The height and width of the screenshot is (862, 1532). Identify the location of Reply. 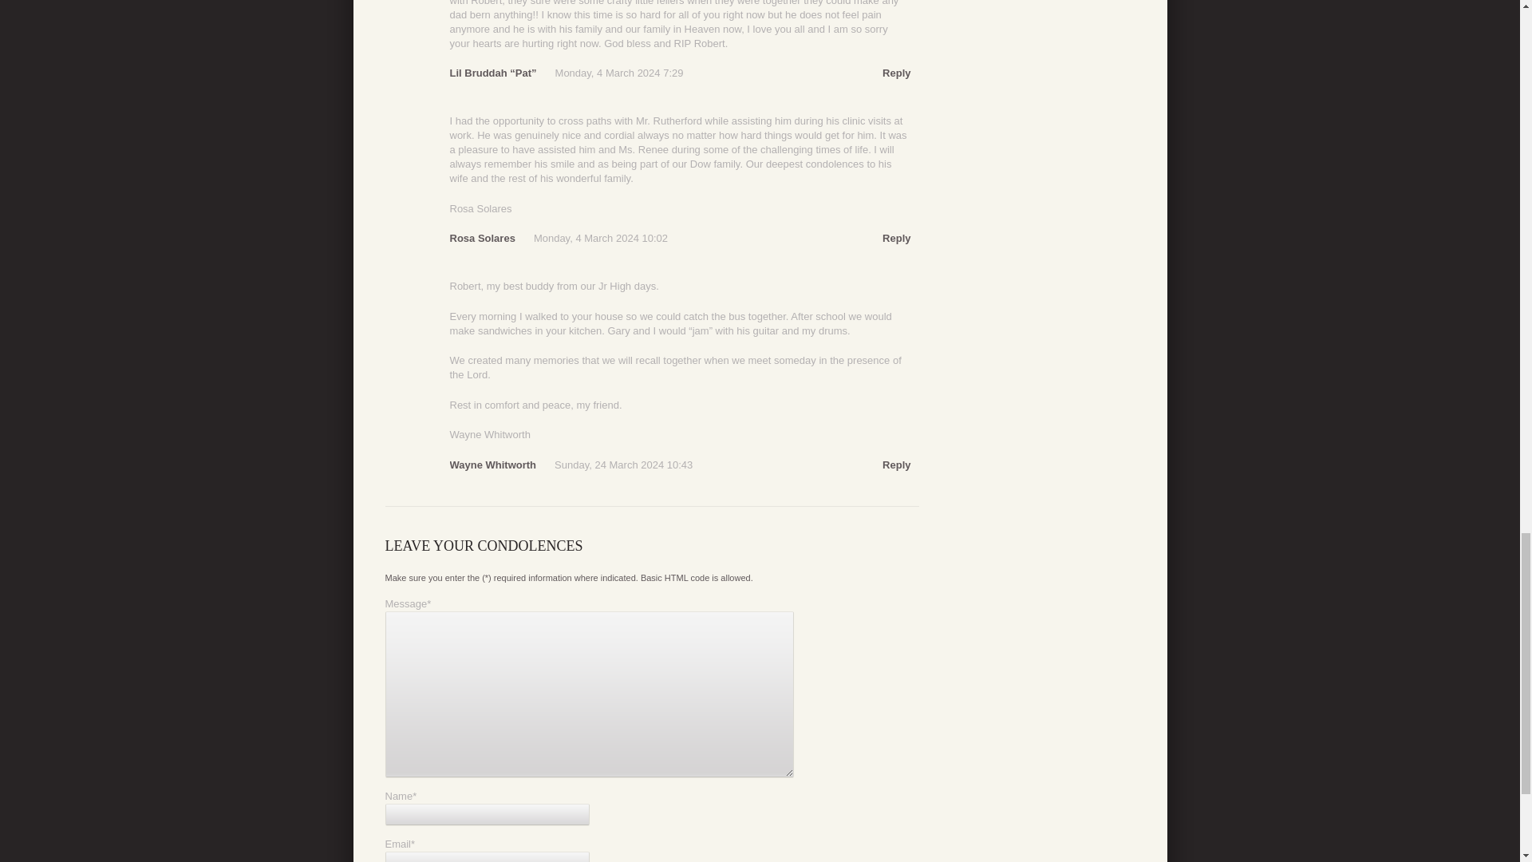
(895, 238).